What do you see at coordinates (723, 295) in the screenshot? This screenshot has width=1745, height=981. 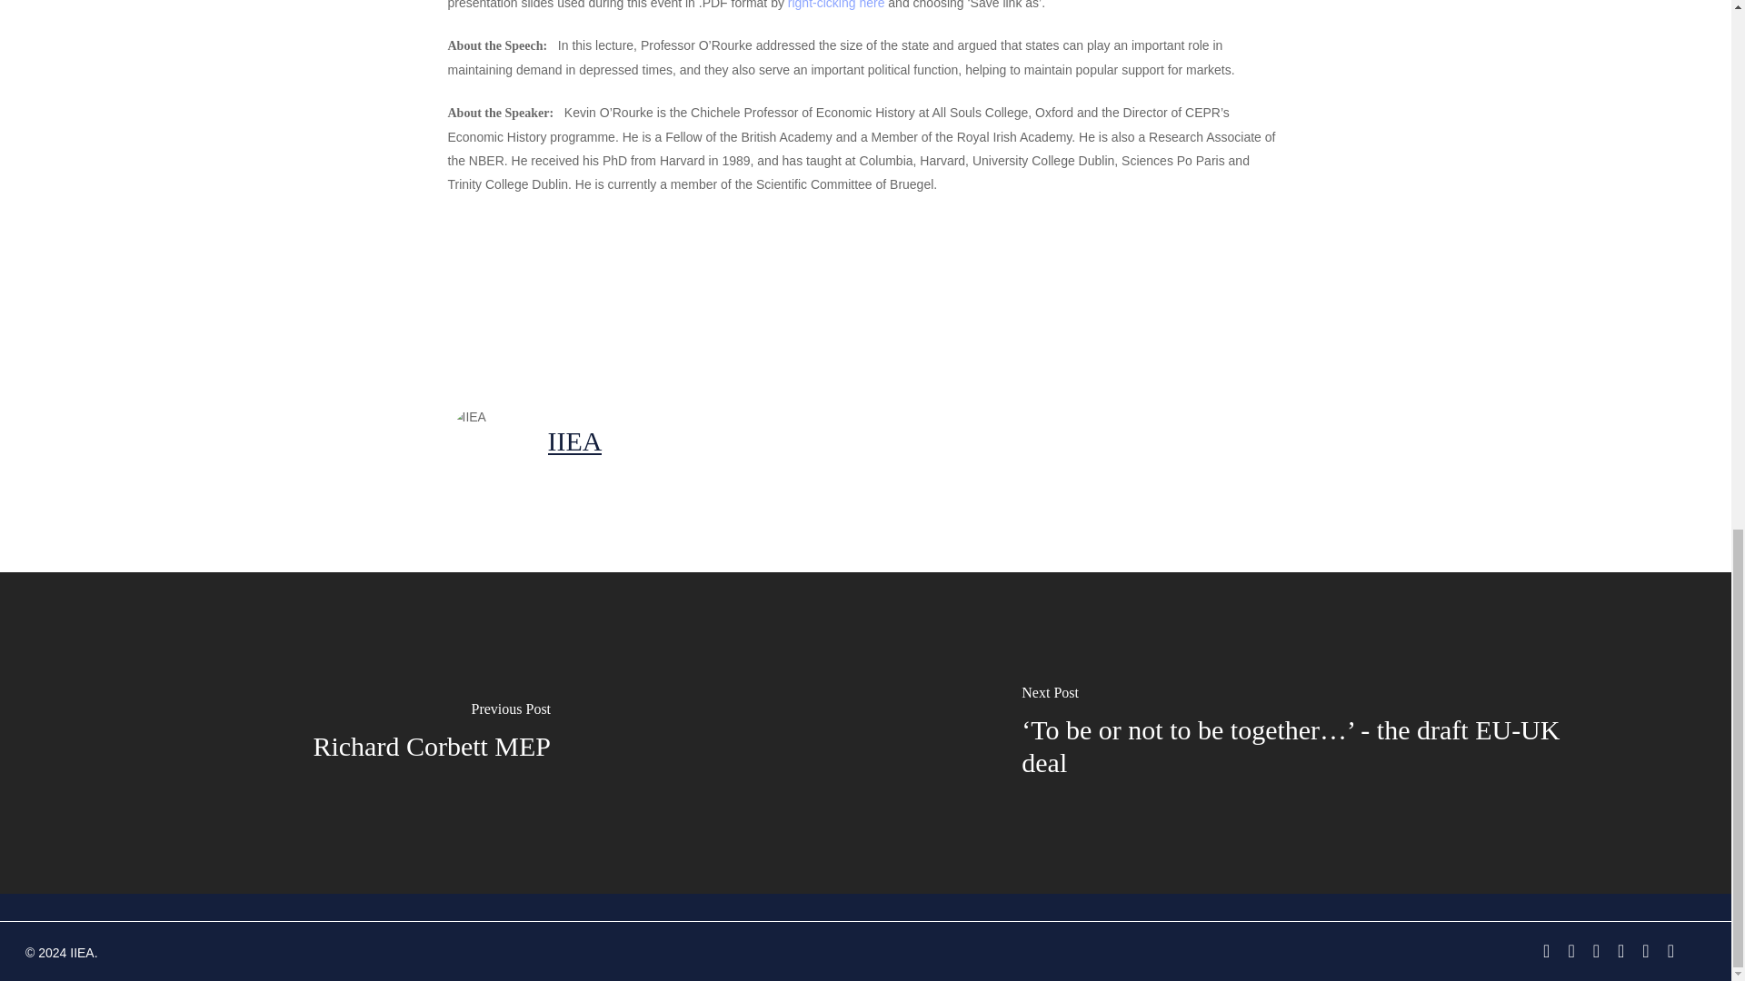 I see `Share` at bounding box center [723, 295].